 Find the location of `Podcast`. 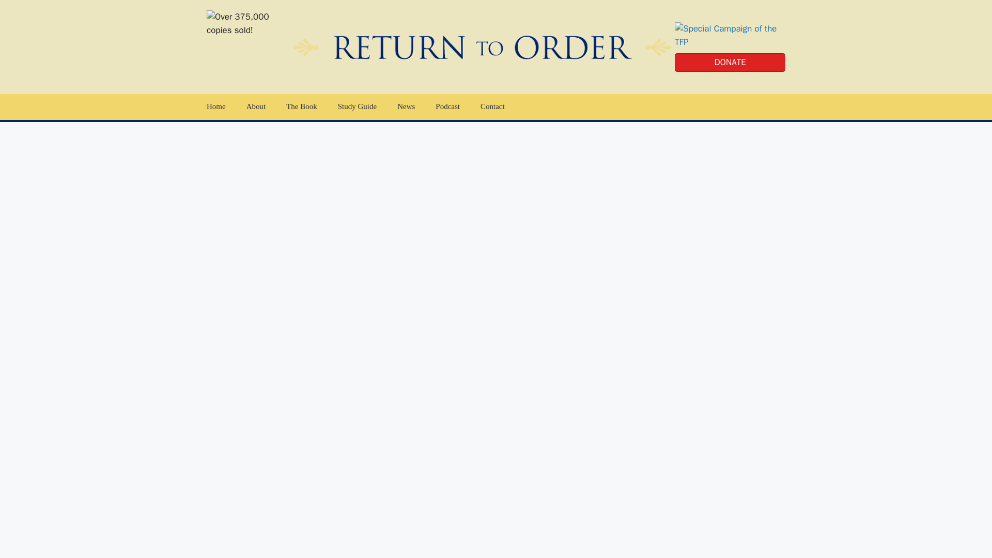

Podcast is located at coordinates (355, 107).